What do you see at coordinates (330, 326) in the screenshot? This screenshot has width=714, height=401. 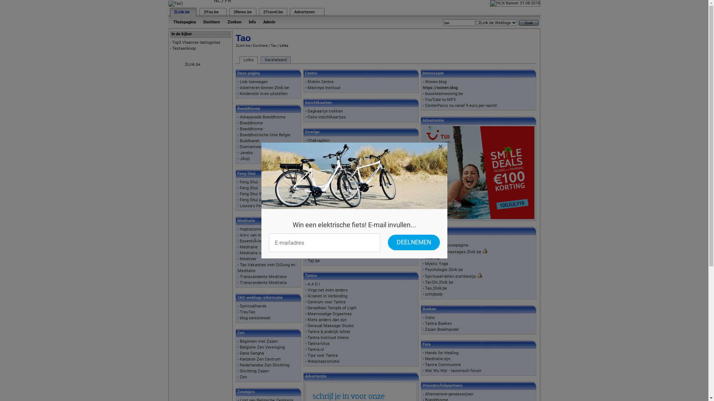 I see `Sensual Massage Studio` at bounding box center [330, 326].